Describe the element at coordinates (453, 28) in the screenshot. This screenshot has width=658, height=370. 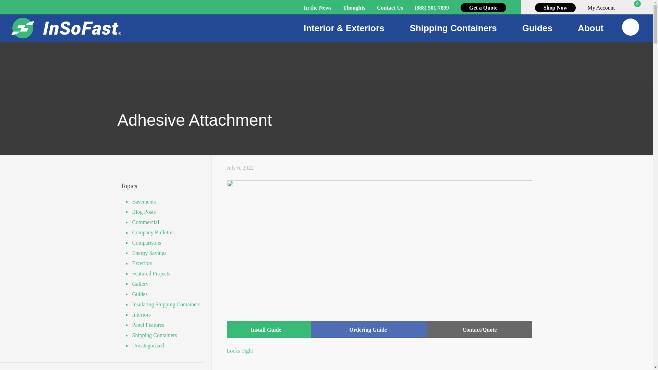
I see `Shipping Containers` at that location.